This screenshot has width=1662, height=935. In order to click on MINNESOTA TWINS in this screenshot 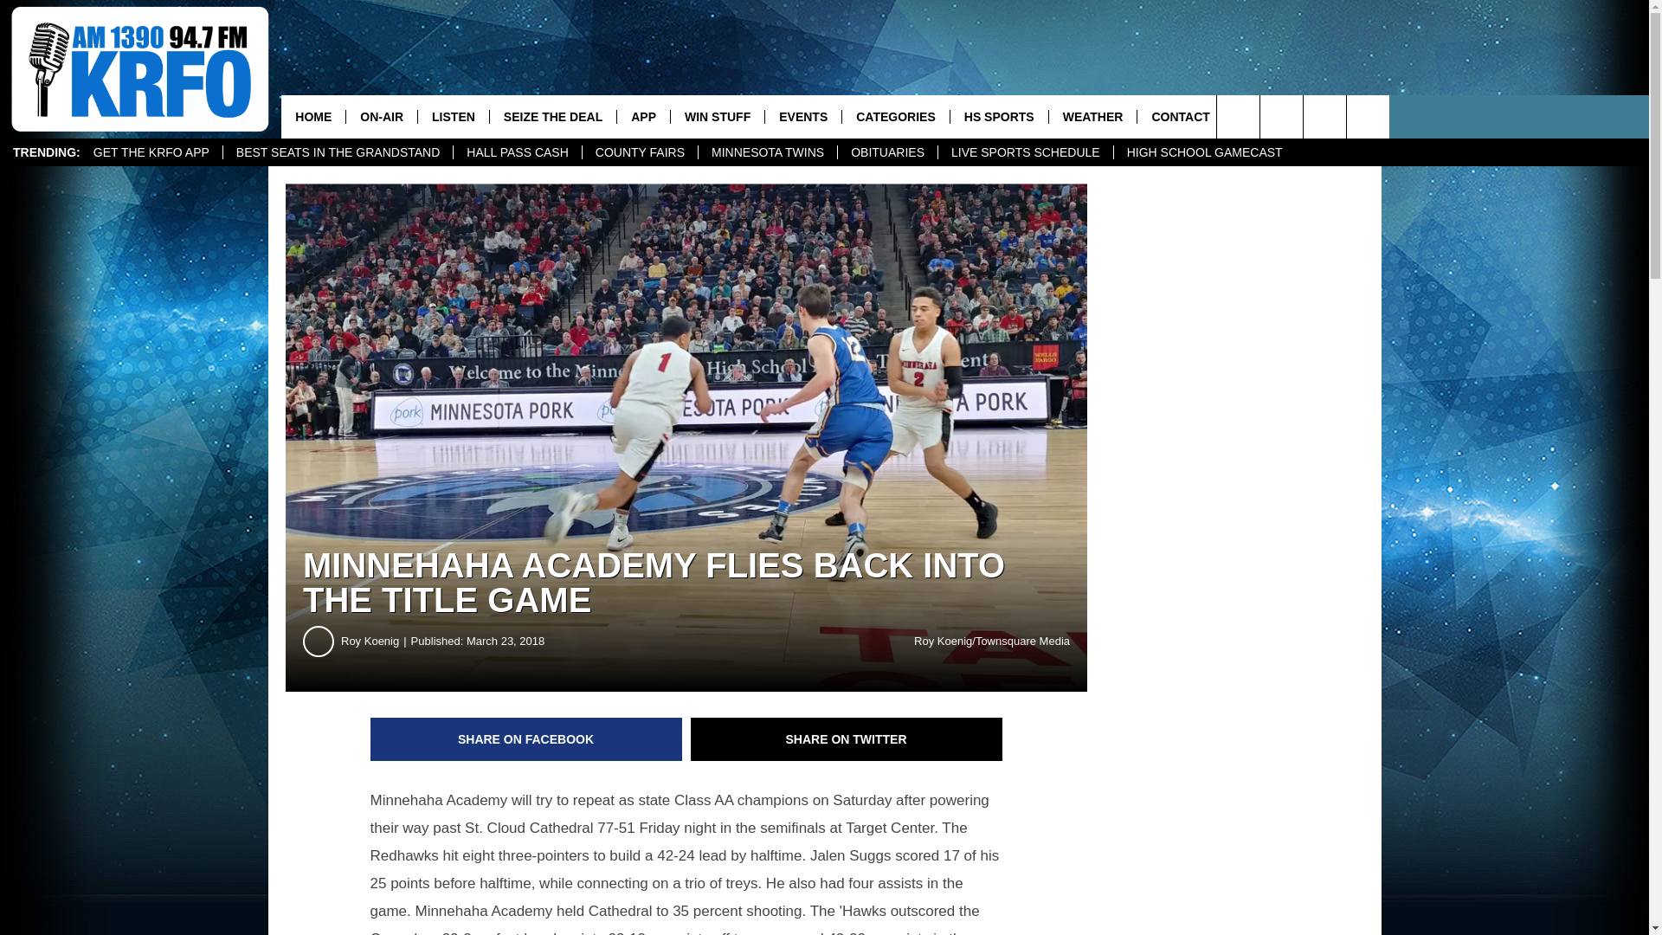, I will do `click(767, 152)`.